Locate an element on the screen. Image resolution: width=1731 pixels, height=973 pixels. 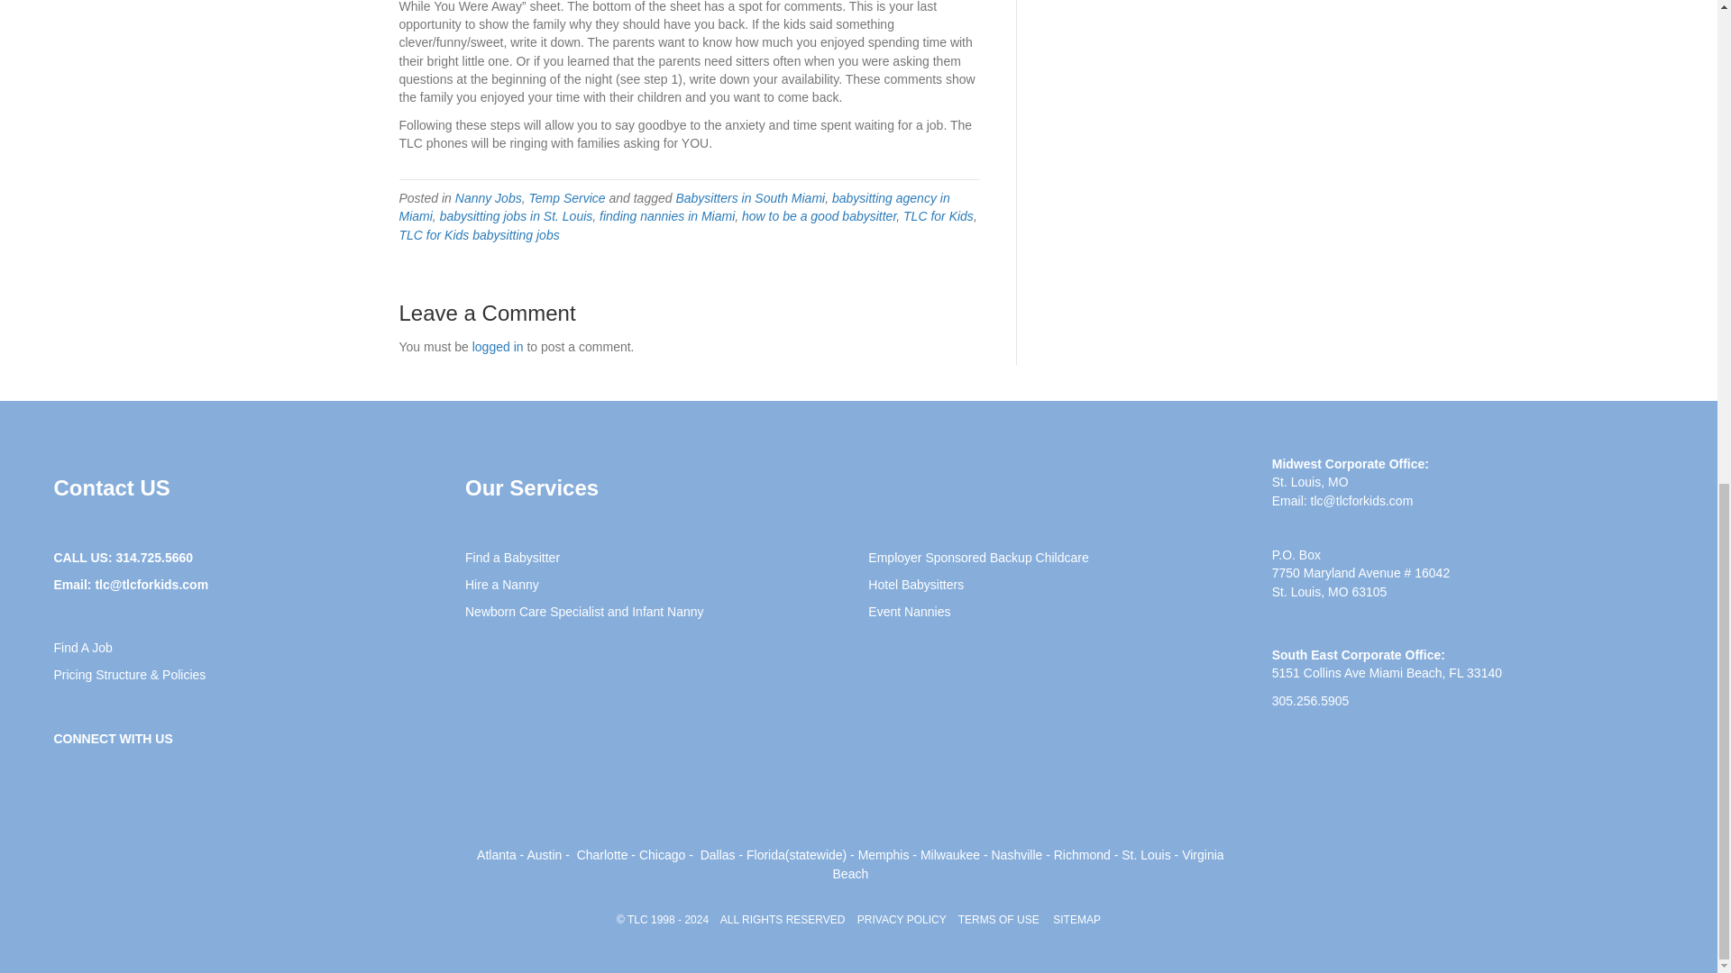
Temp Service is located at coordinates (566, 197).